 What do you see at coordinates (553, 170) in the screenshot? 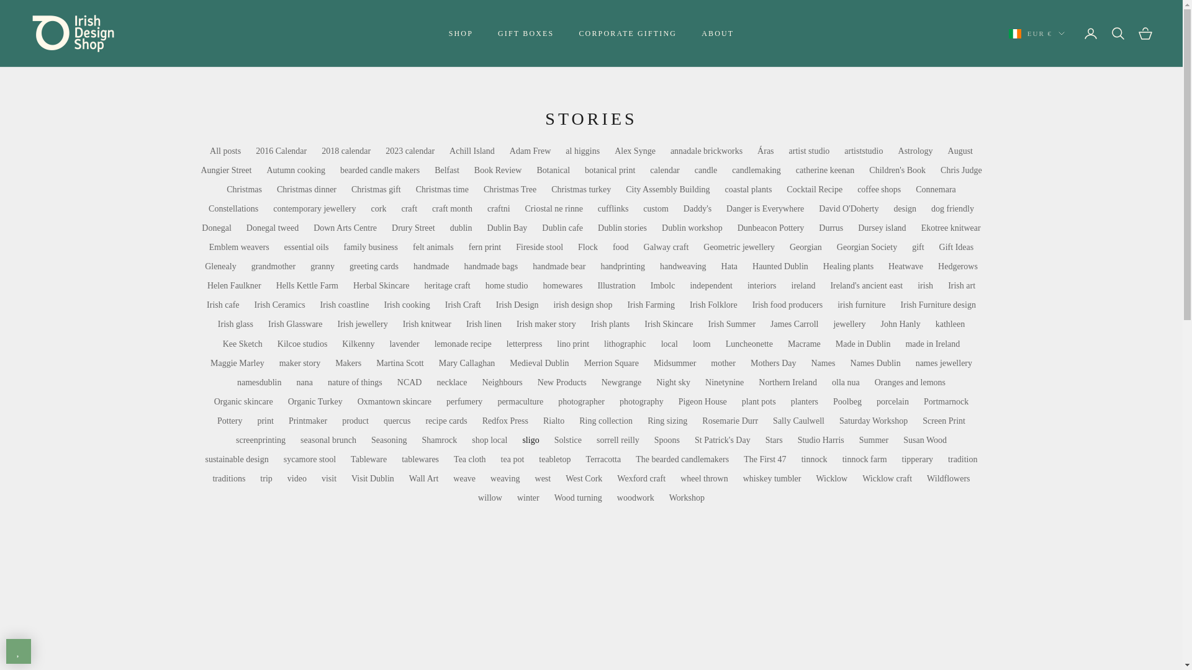
I see `Show articles tagged Botanical` at bounding box center [553, 170].